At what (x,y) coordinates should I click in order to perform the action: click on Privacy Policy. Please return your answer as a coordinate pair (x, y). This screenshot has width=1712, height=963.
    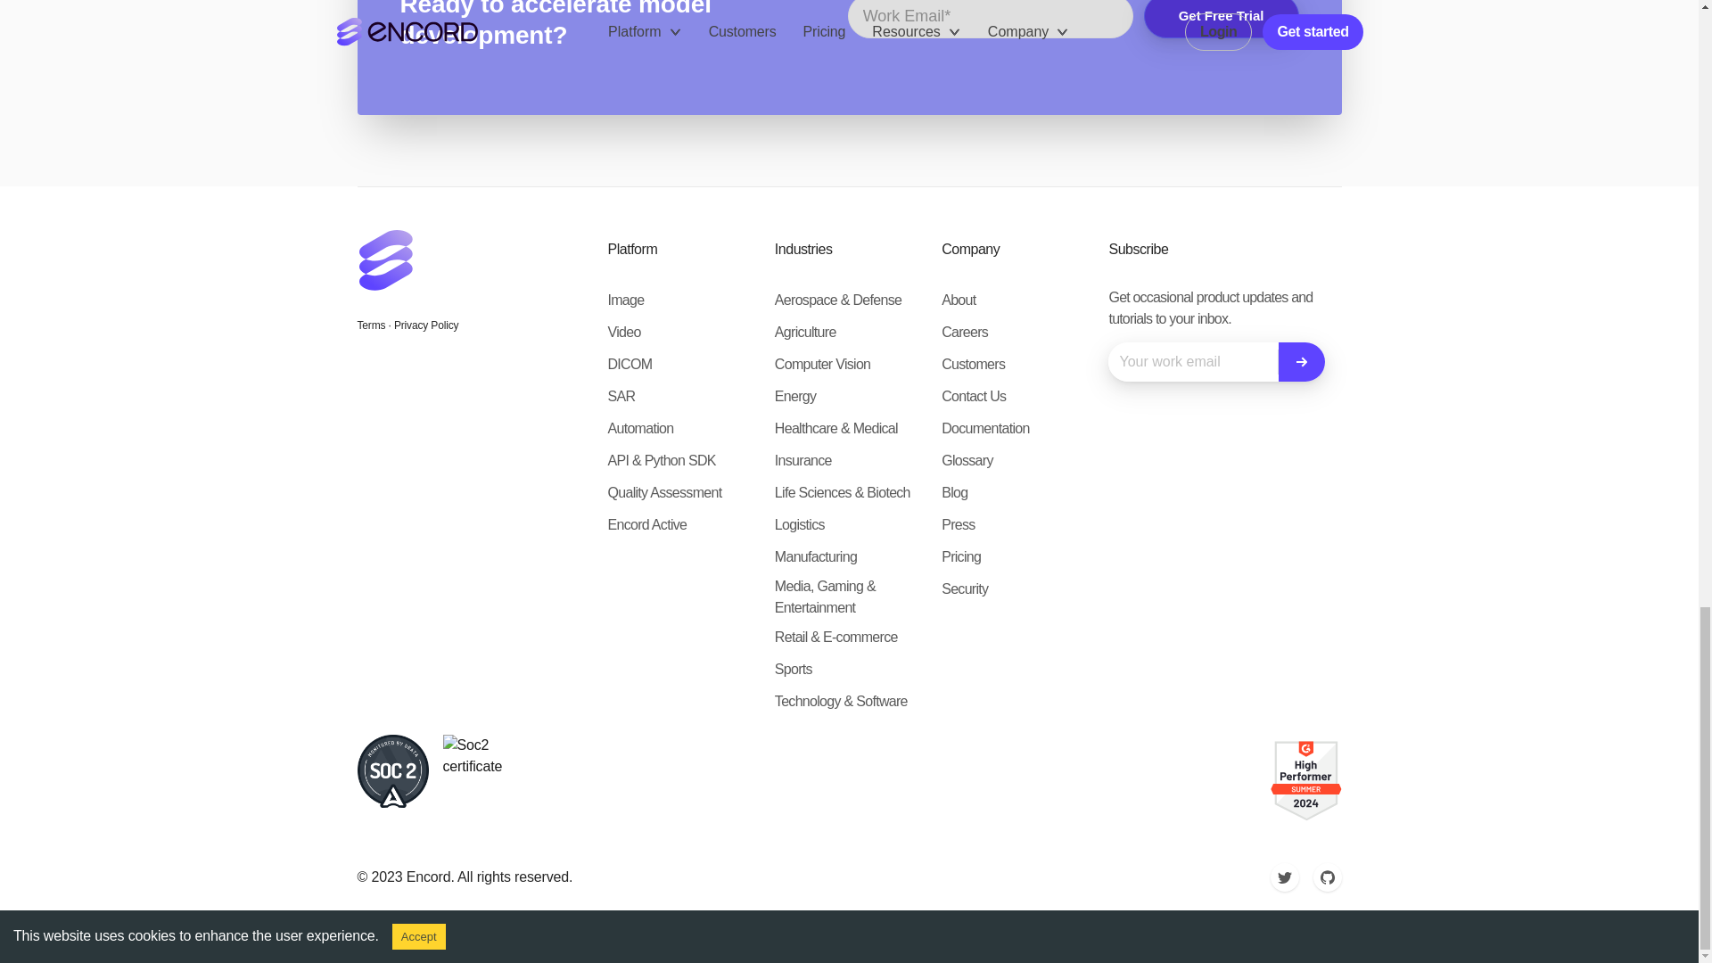
    Looking at the image, I should click on (426, 325).